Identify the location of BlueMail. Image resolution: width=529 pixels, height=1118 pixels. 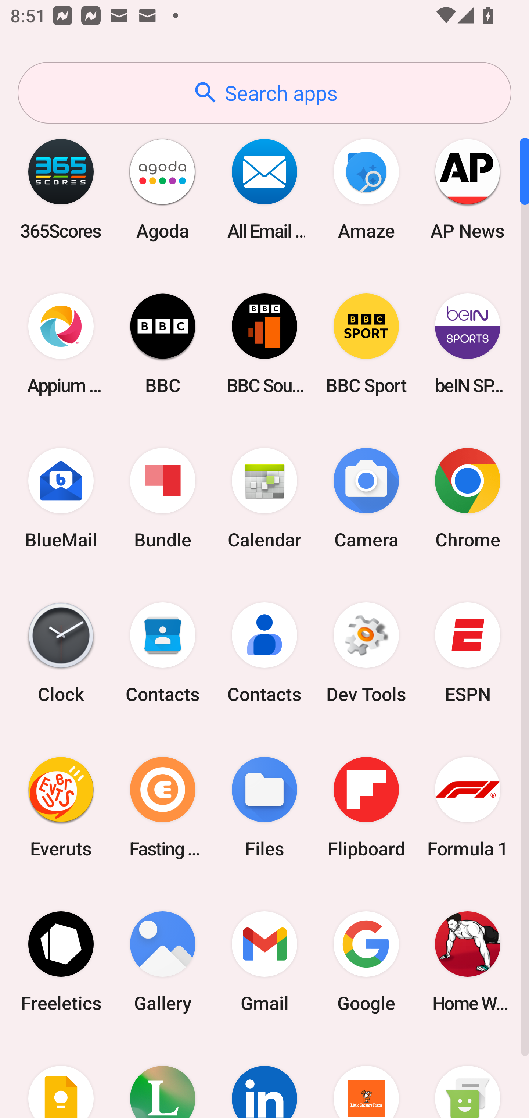
(61, 499).